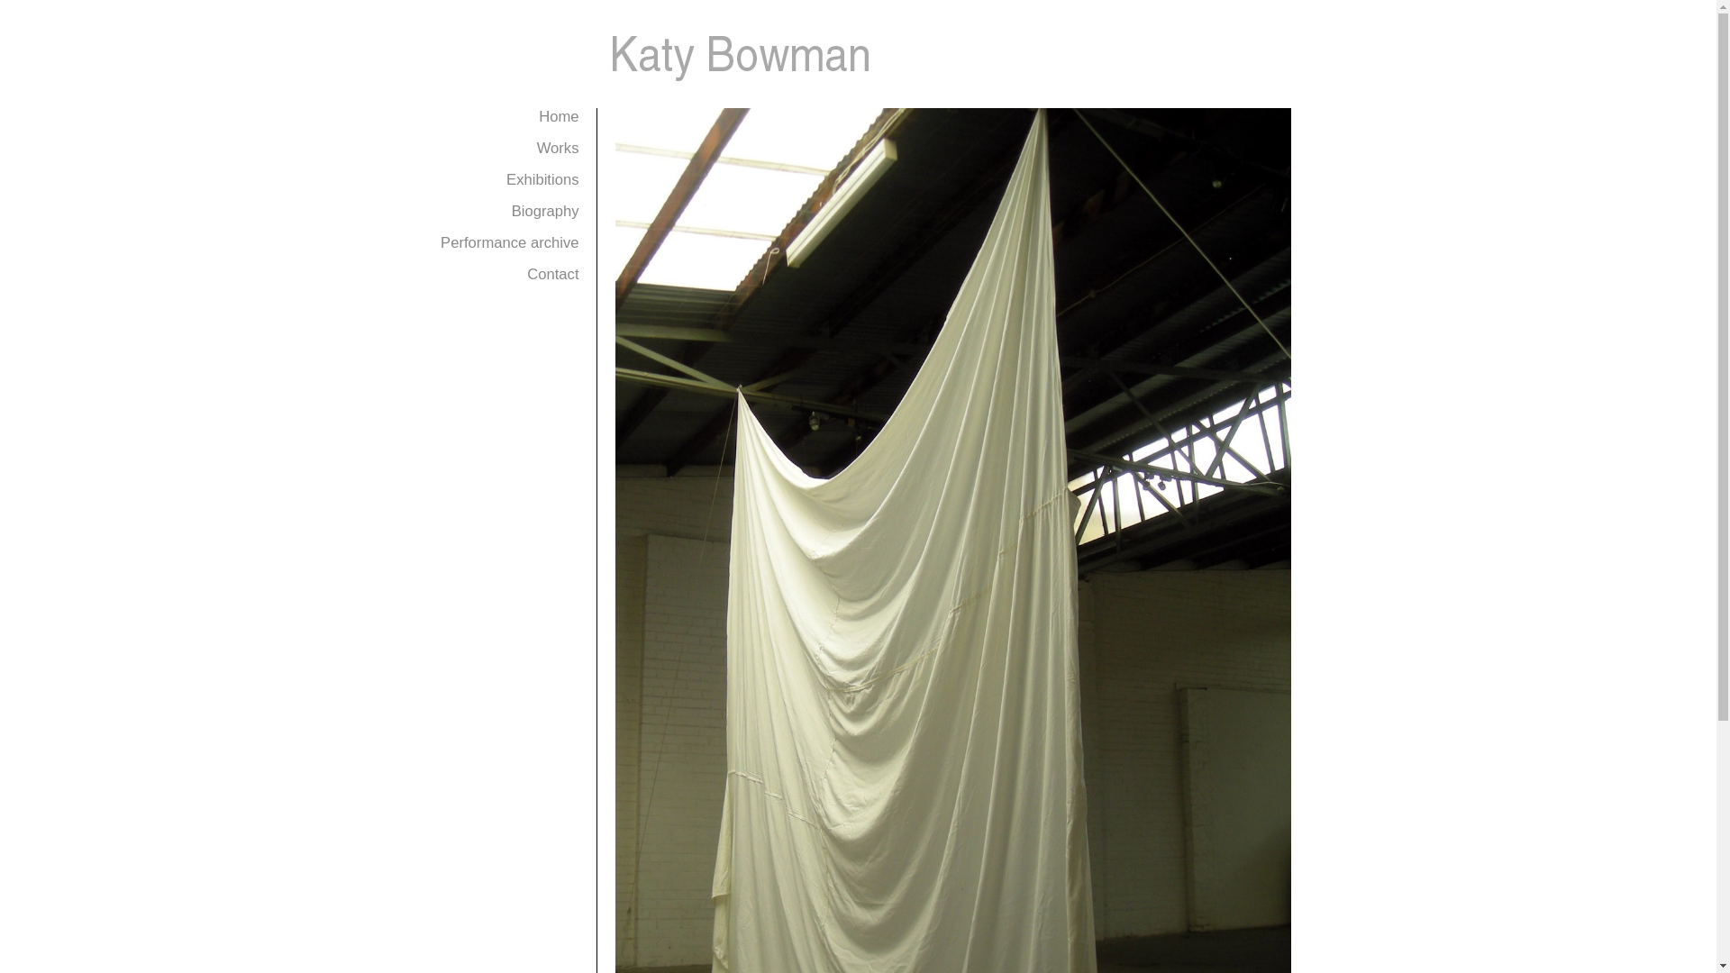 Image resolution: width=1730 pixels, height=973 pixels. Describe the element at coordinates (542, 180) in the screenshot. I see `Exhibitions` at that location.